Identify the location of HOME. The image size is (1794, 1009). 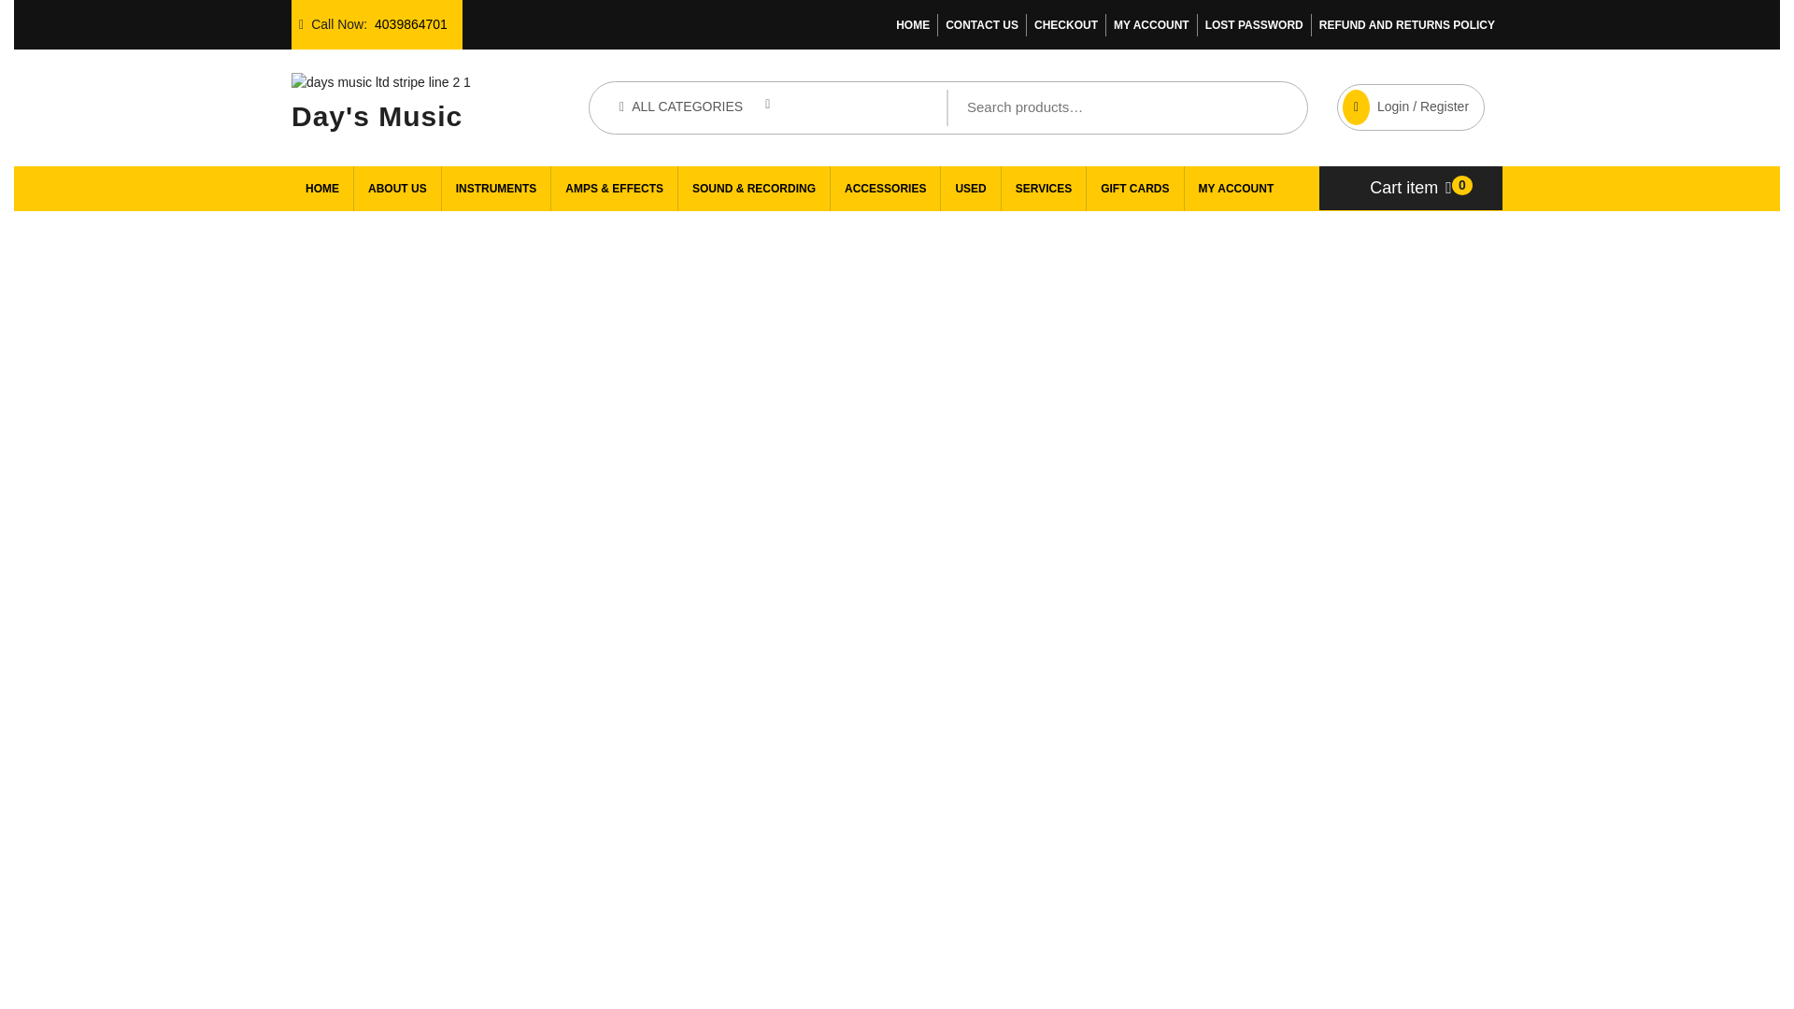
(913, 24).